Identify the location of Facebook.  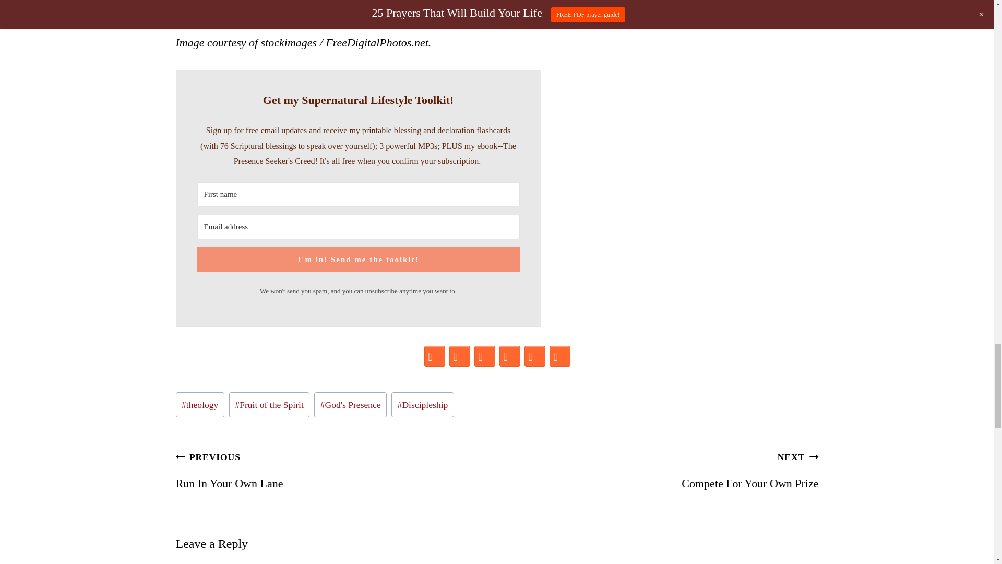
(434, 356).